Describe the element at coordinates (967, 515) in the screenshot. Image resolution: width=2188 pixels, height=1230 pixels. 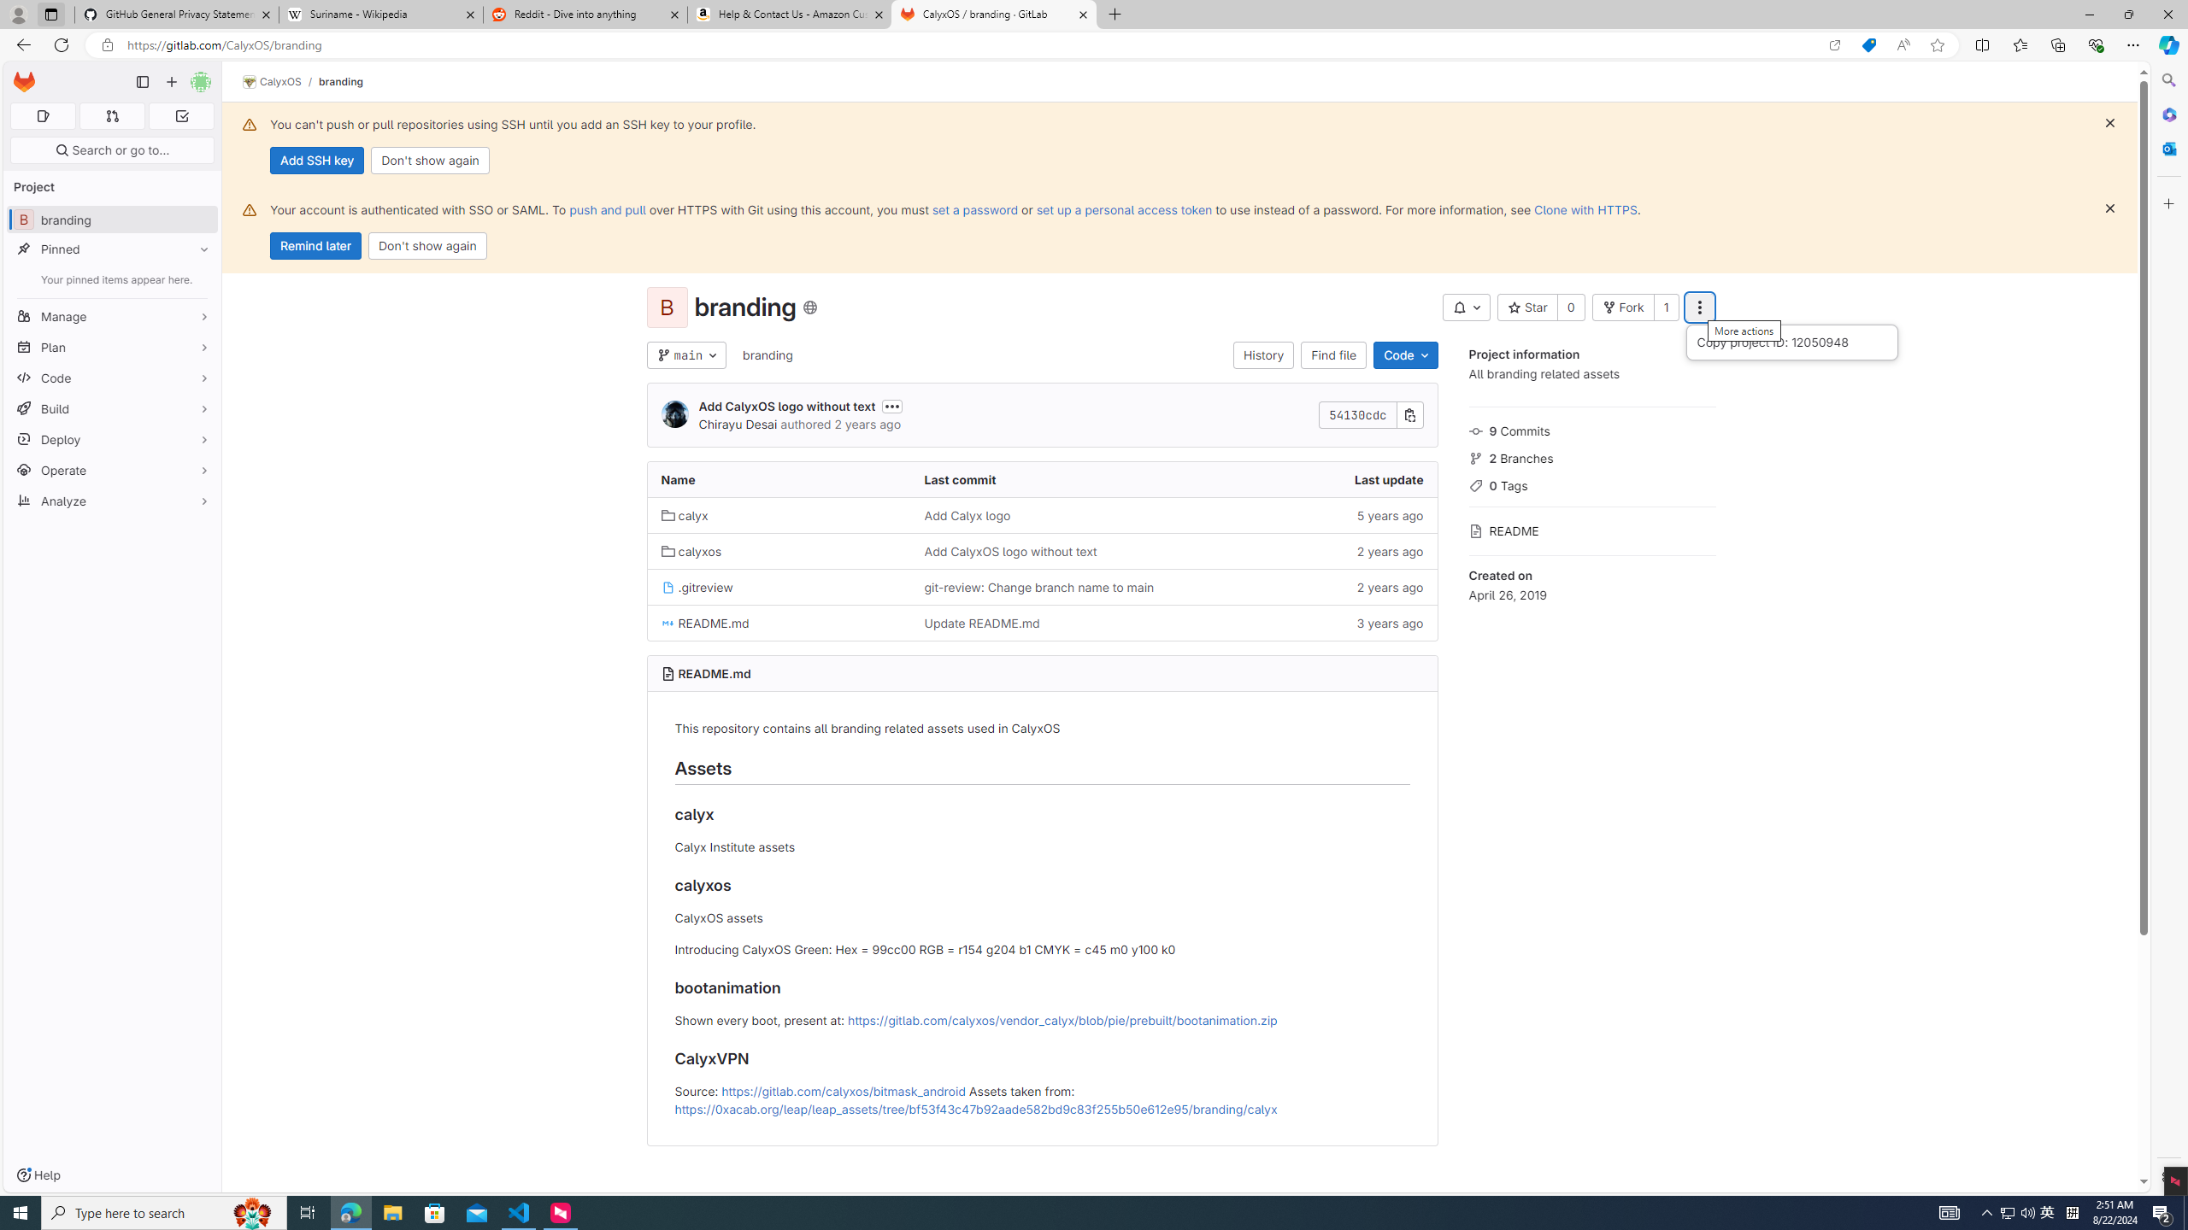
I see `Add Calyx logo` at that location.